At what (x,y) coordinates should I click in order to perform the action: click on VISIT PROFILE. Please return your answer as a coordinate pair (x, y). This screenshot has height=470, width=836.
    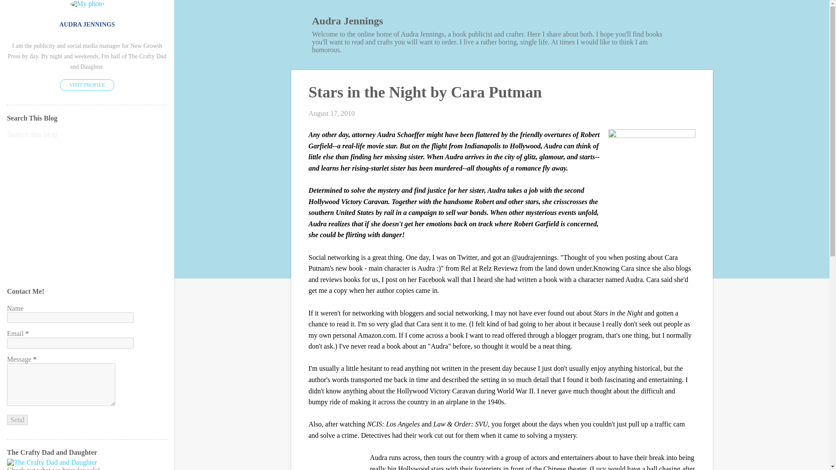
    Looking at the image, I should click on (87, 85).